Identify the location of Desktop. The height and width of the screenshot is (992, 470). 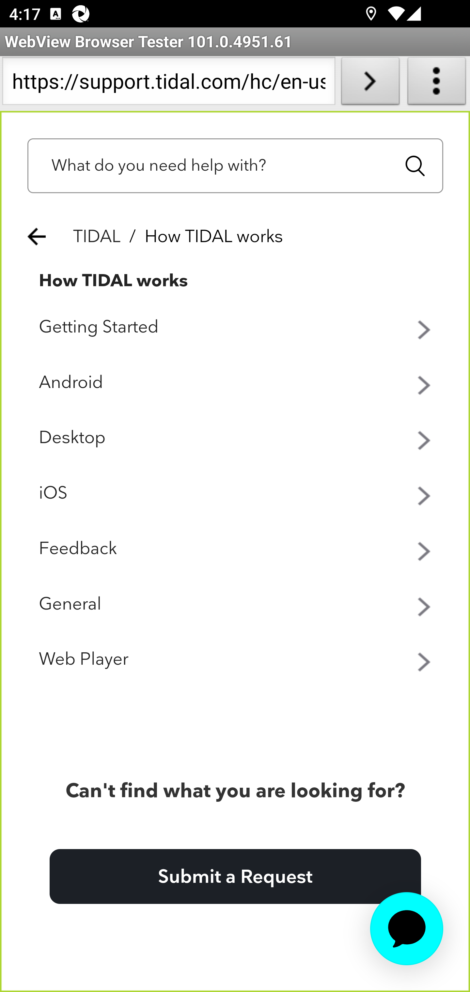
(236, 438).